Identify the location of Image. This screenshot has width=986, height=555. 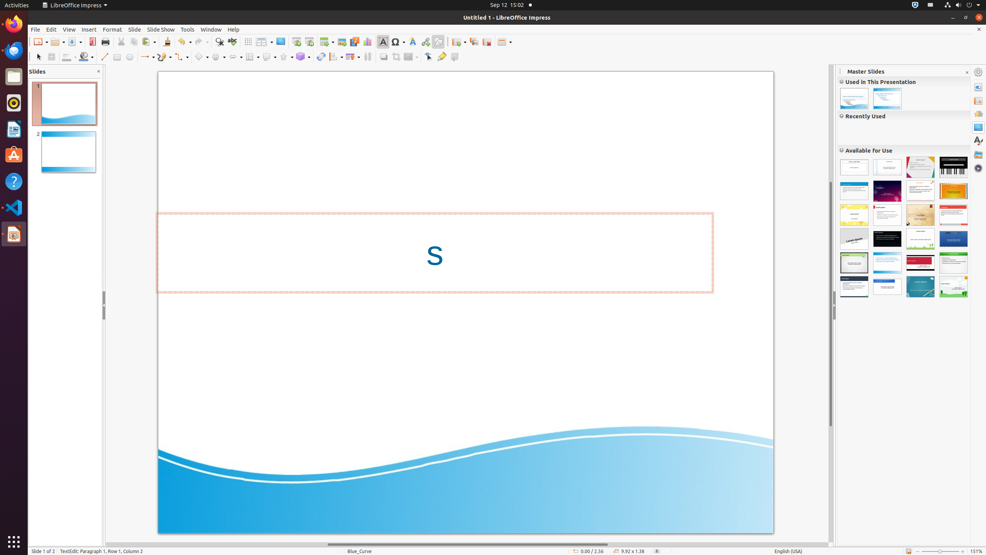
(342, 42).